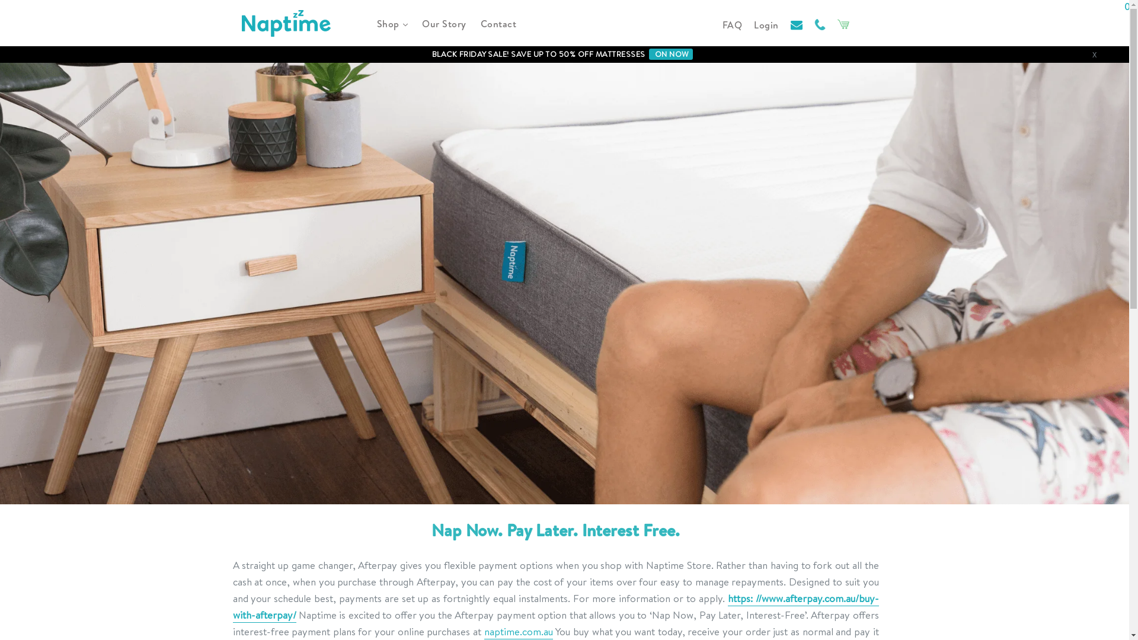 This screenshot has height=640, width=1138. I want to click on Send, so click(705, 593).